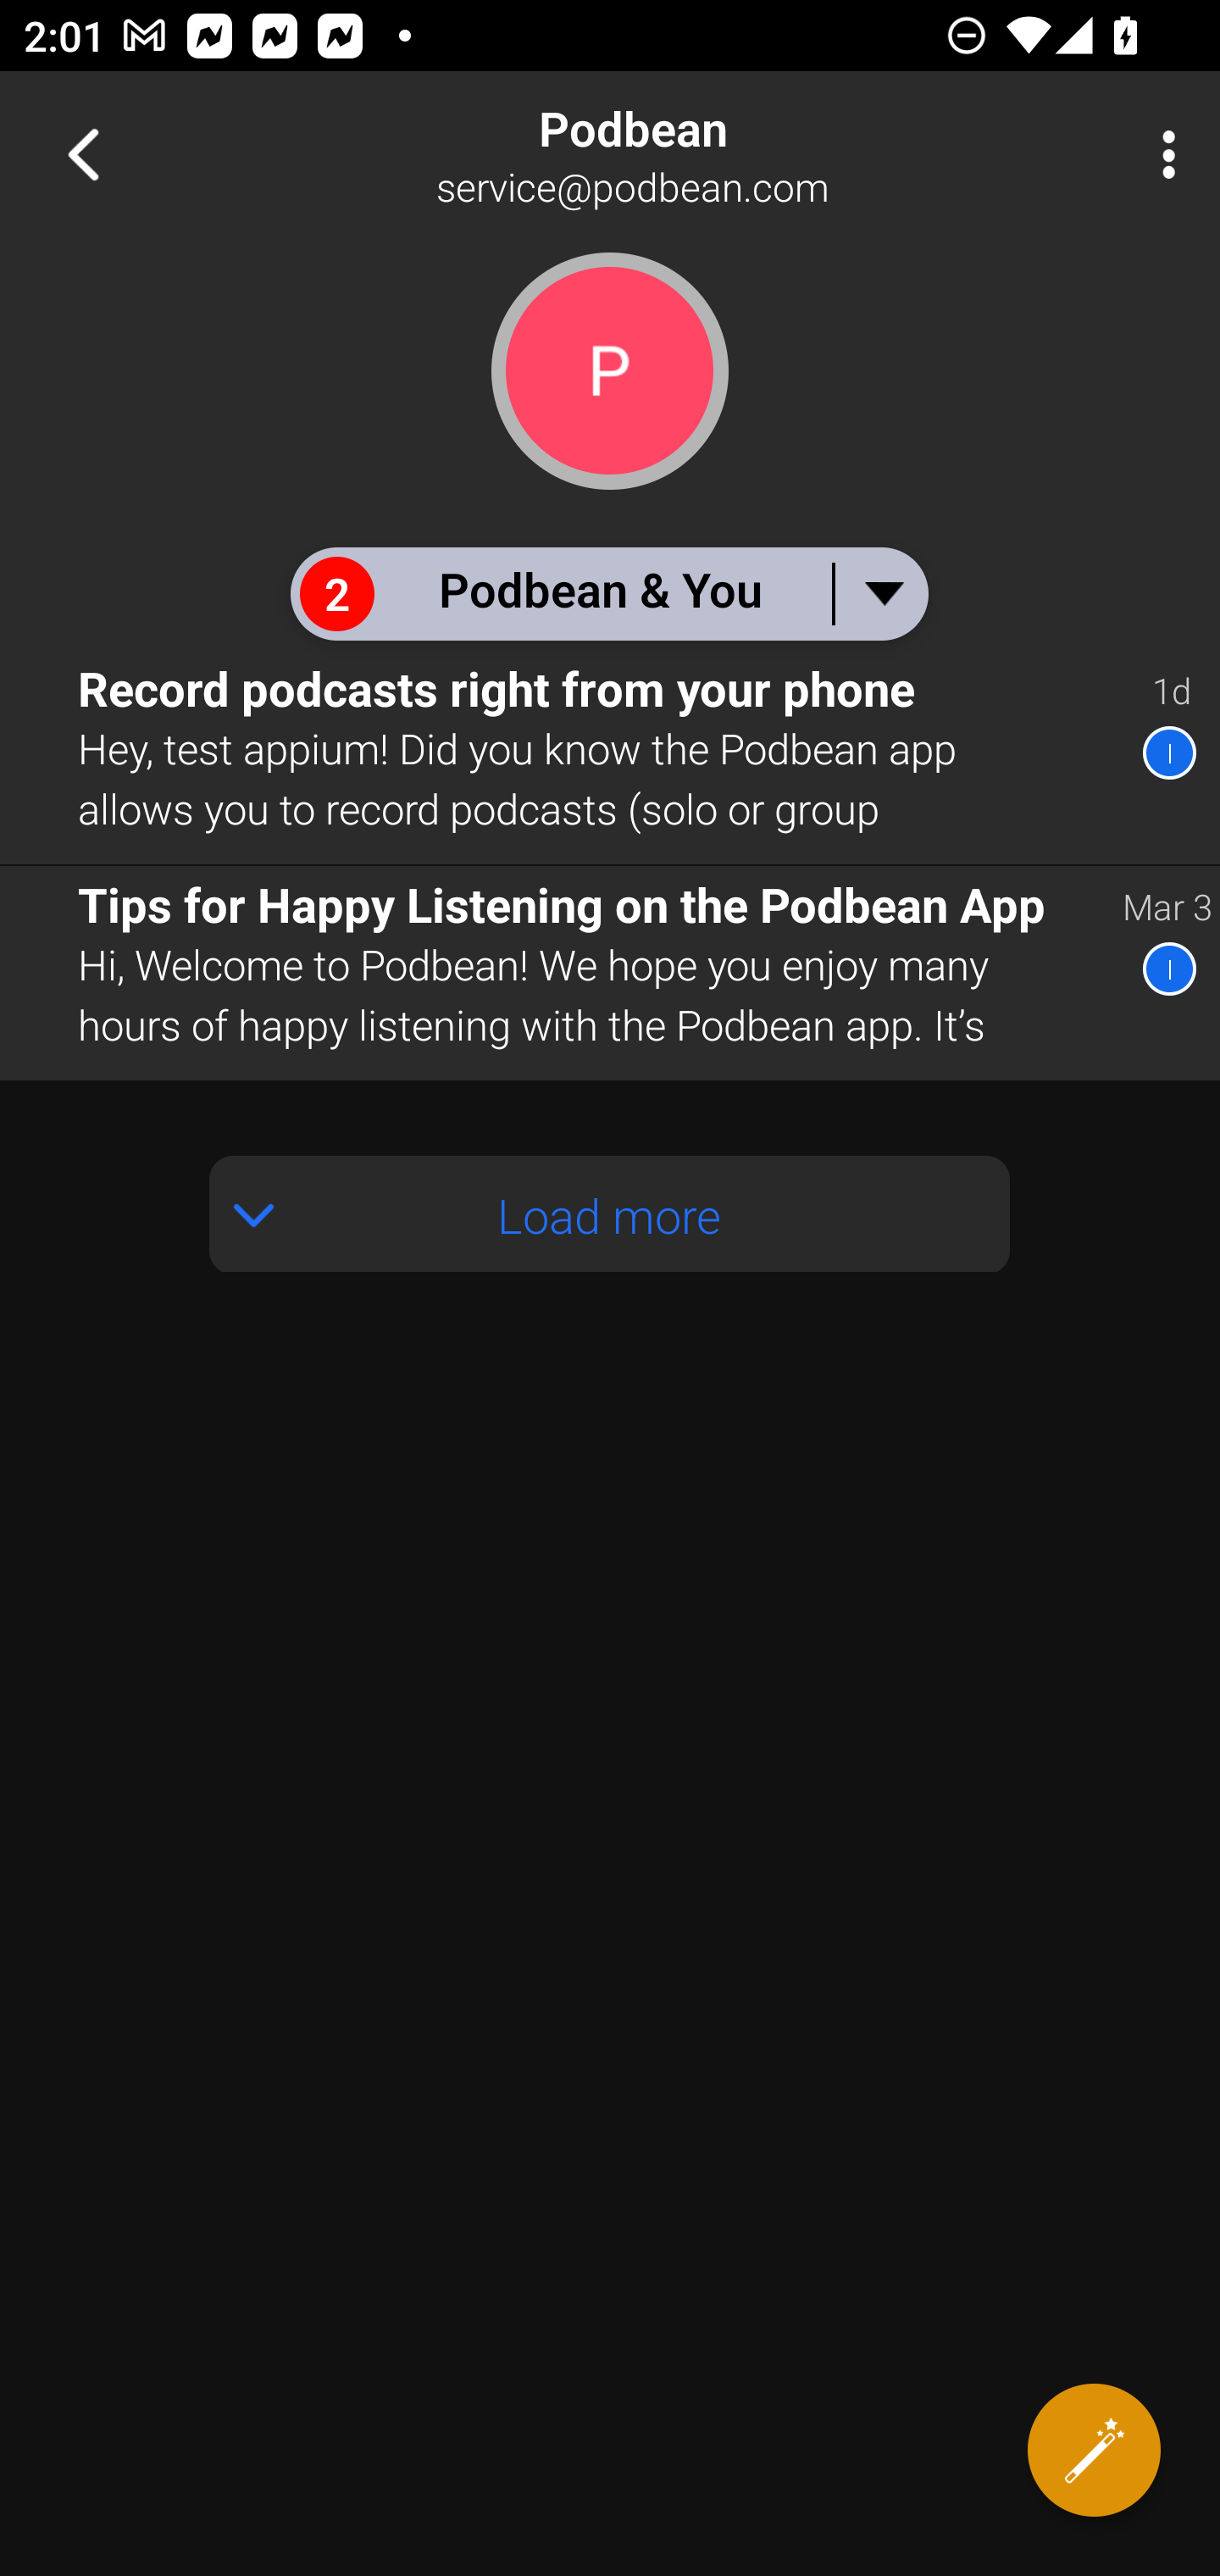 This screenshot has width=1220, height=2576. I want to click on Podbean service@podbean.com, so click(717, 154).